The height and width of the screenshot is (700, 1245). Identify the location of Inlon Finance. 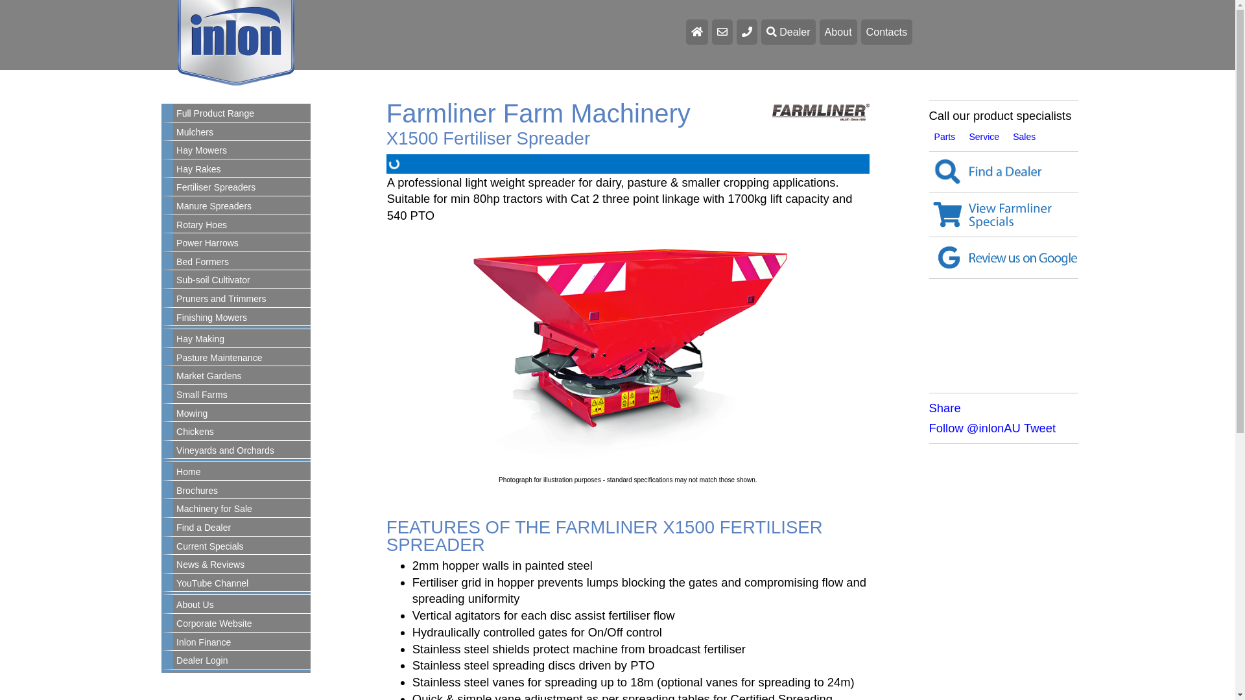
(242, 643).